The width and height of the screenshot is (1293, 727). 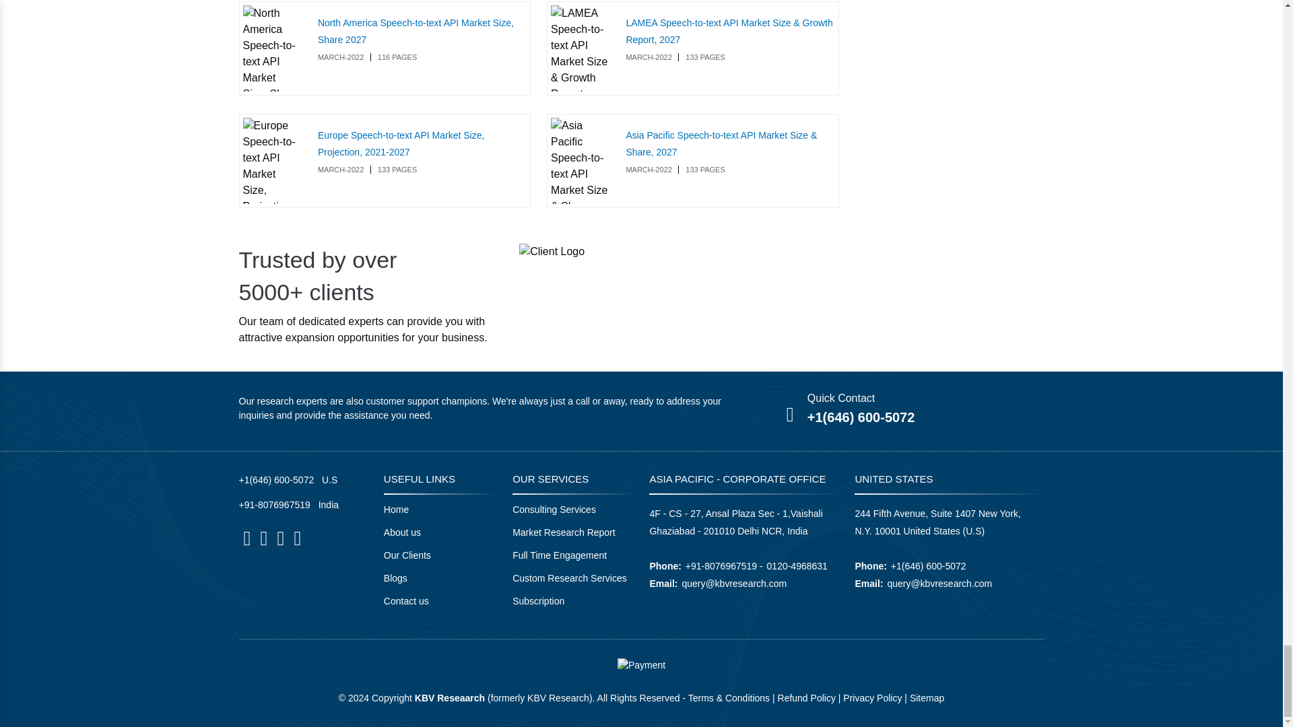 I want to click on Europe Speech-to-text API Market Size, Projection, 2021-2027, so click(x=401, y=144).